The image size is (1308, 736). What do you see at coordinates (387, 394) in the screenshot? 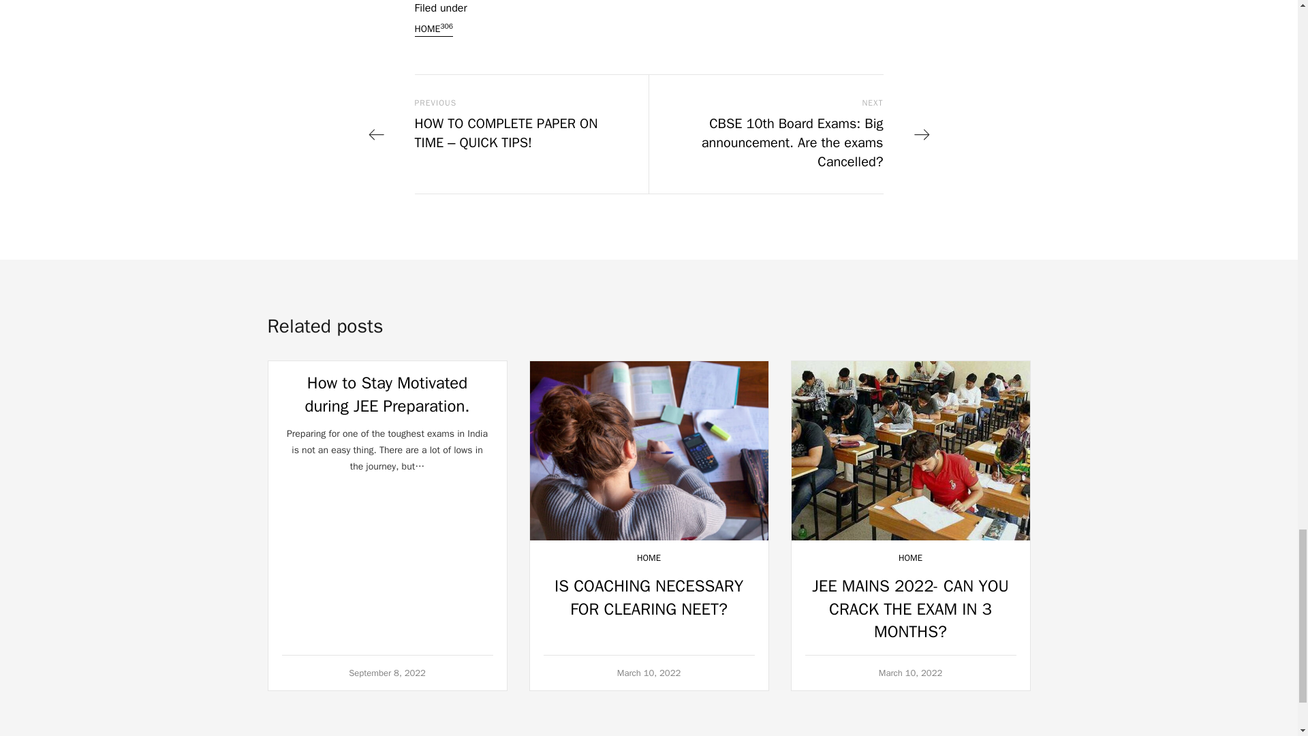
I see `How to Stay Motivated during JEE Preparation.` at bounding box center [387, 394].